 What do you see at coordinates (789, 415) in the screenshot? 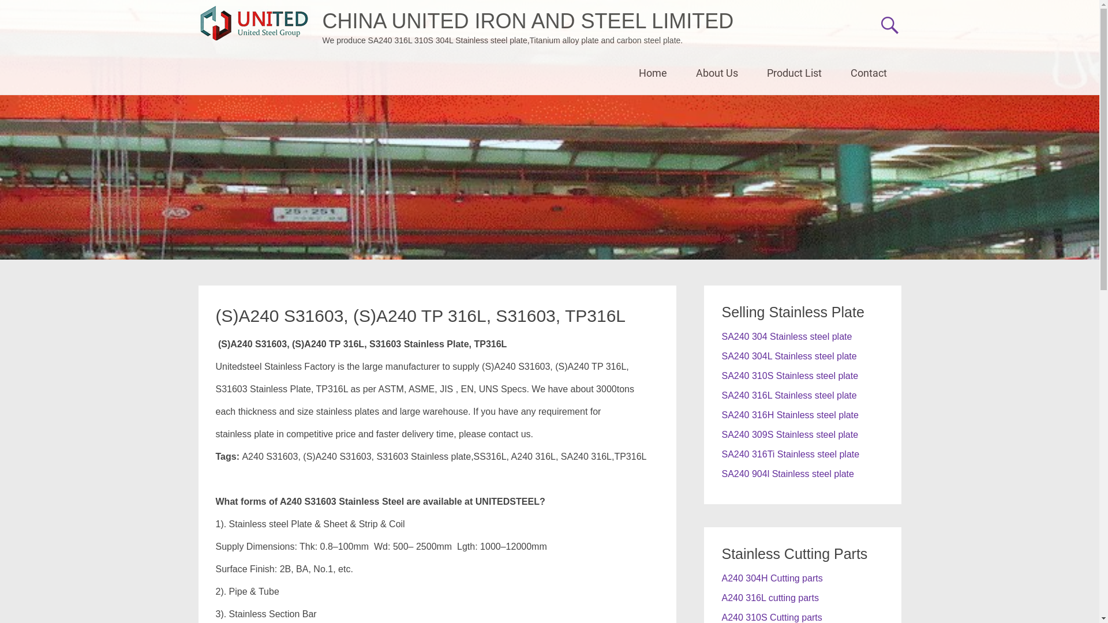
I see `SA240 316H Stainless steel plate` at bounding box center [789, 415].